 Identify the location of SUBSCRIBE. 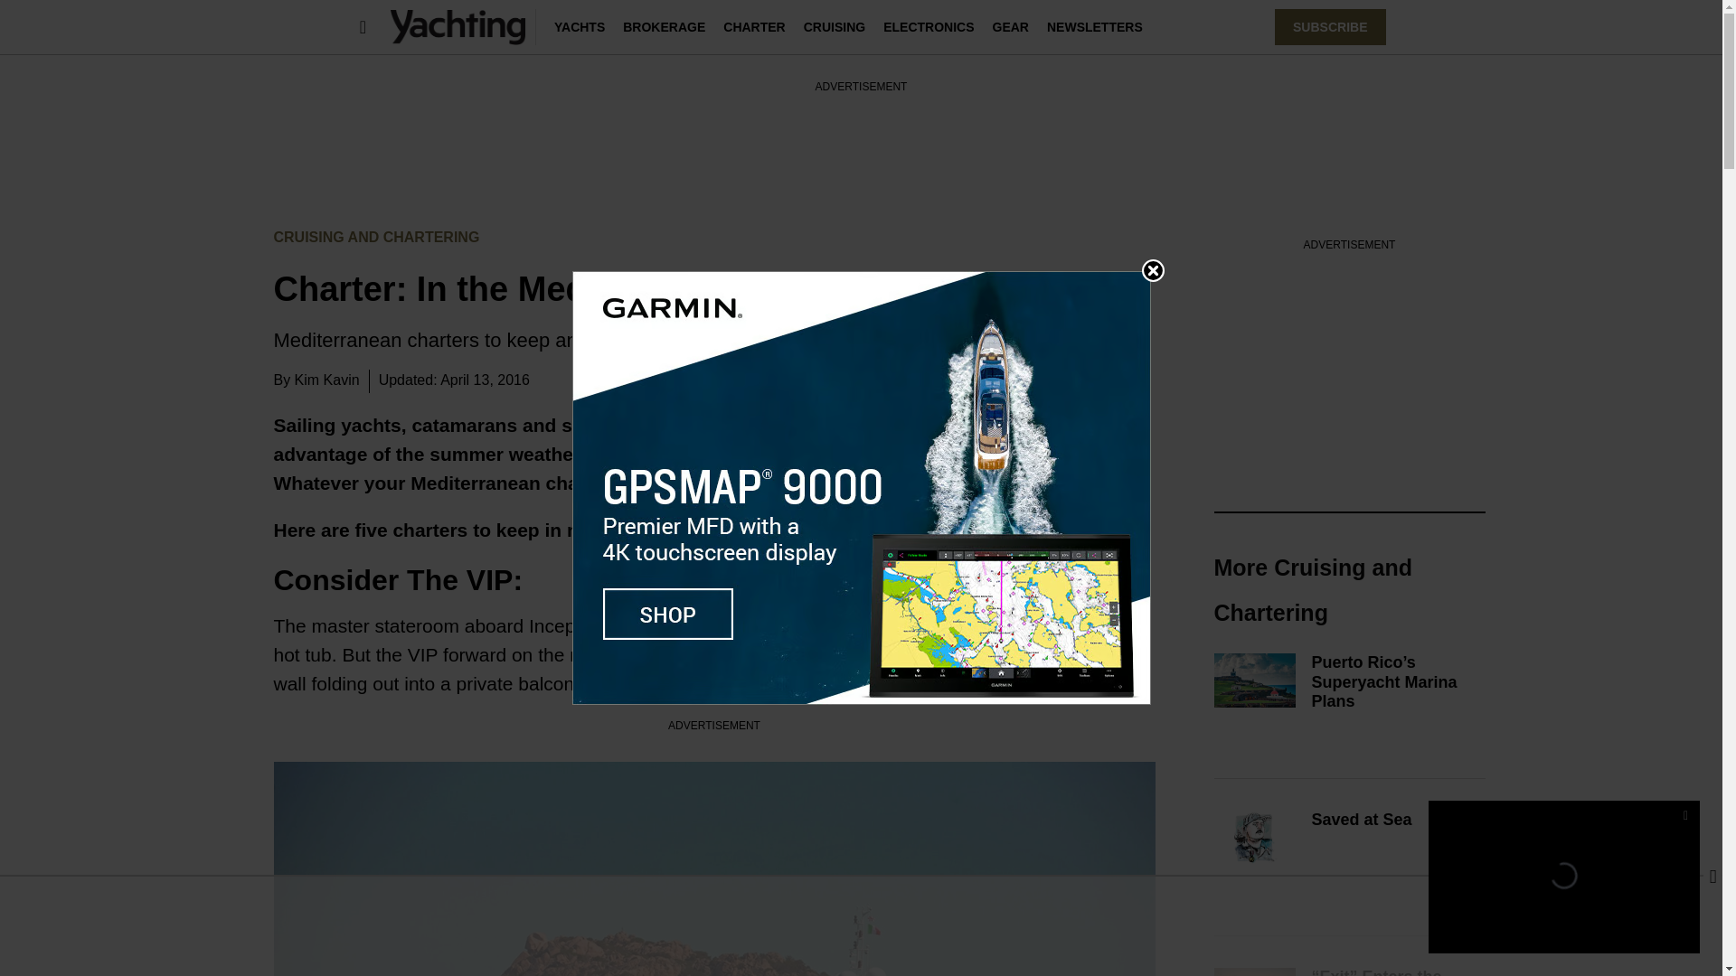
(1329, 26).